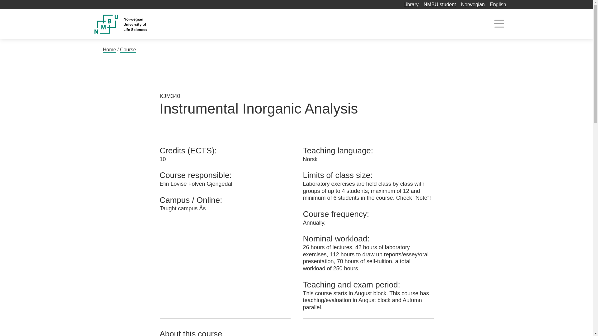 This screenshot has width=598, height=336. Describe the element at coordinates (135, 24) in the screenshot. I see `NMBU` at that location.